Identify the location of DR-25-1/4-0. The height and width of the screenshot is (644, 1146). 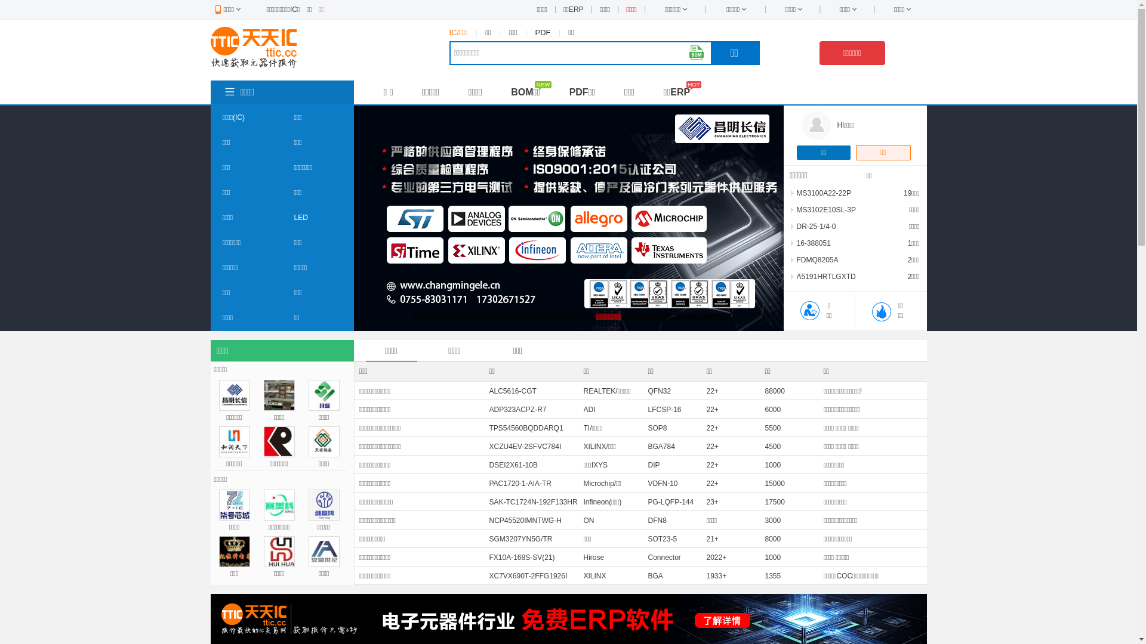
(816, 227).